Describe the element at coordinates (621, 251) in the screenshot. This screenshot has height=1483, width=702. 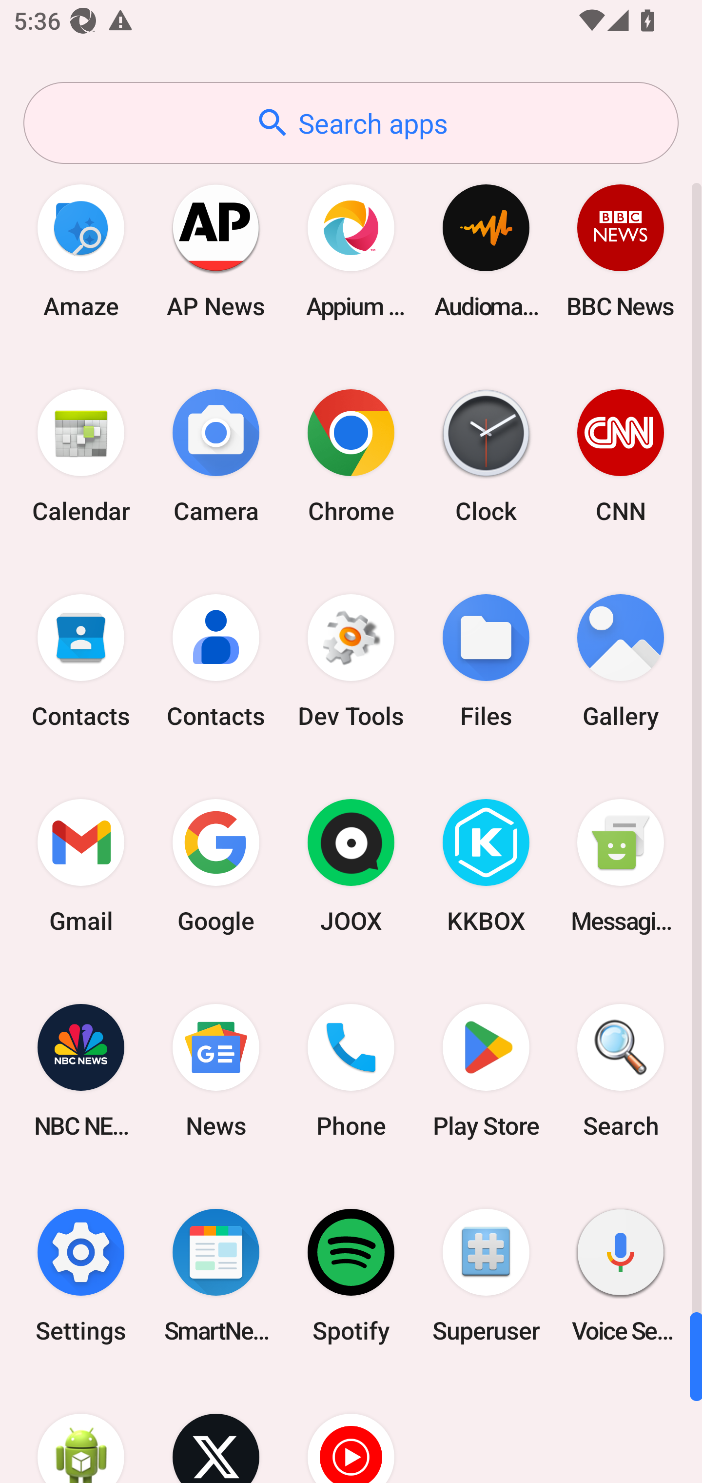
I see `BBC News` at that location.